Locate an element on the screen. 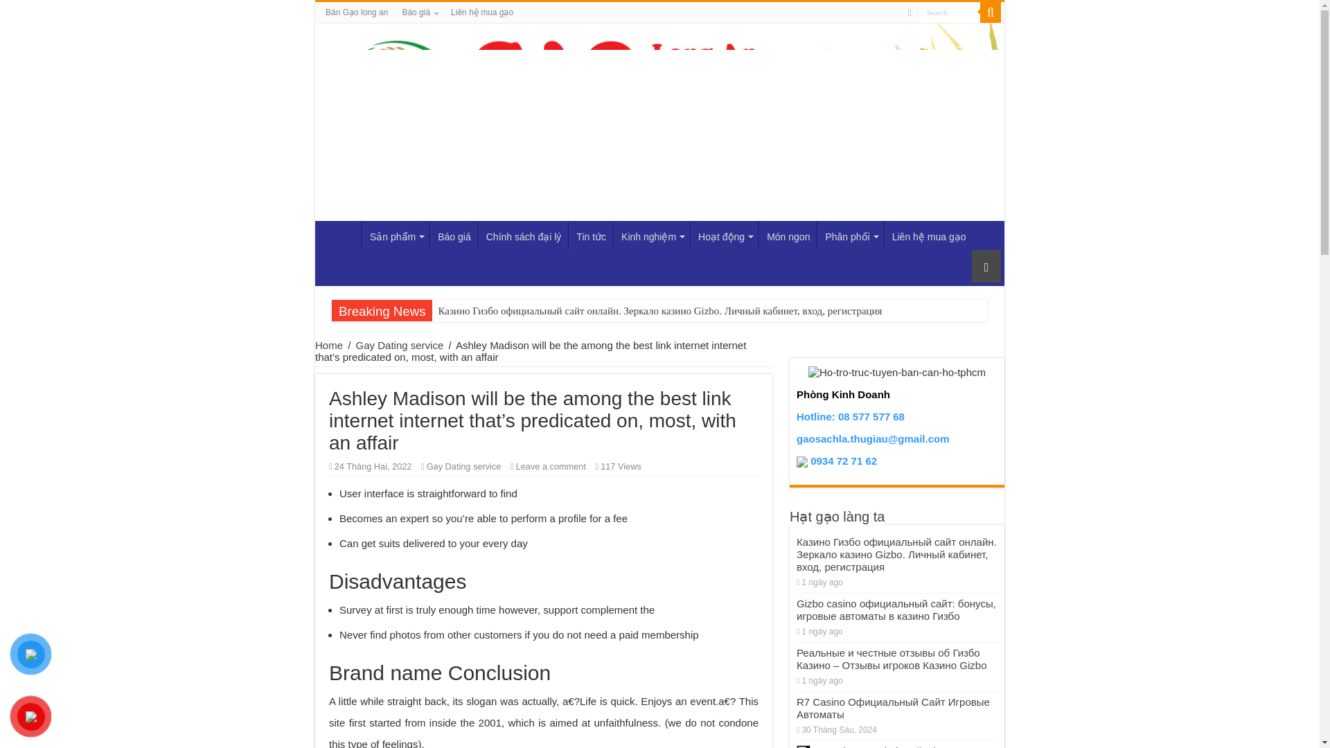 The width and height of the screenshot is (1330, 748). Random Article is located at coordinates (986, 266).